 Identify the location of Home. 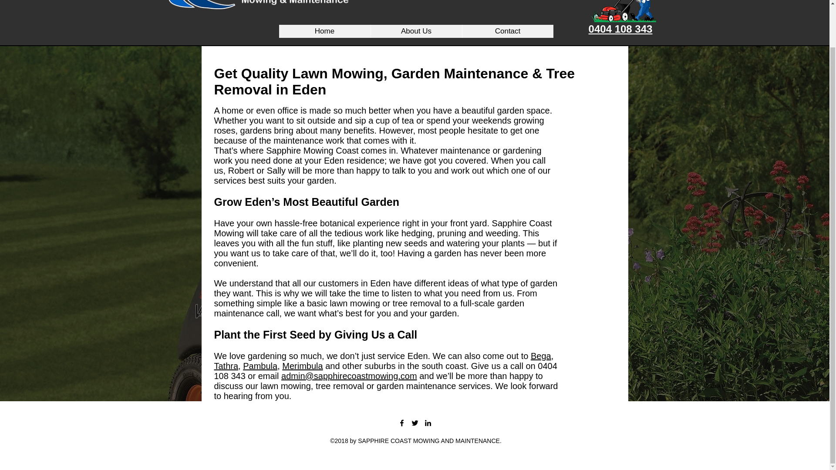
(324, 31).